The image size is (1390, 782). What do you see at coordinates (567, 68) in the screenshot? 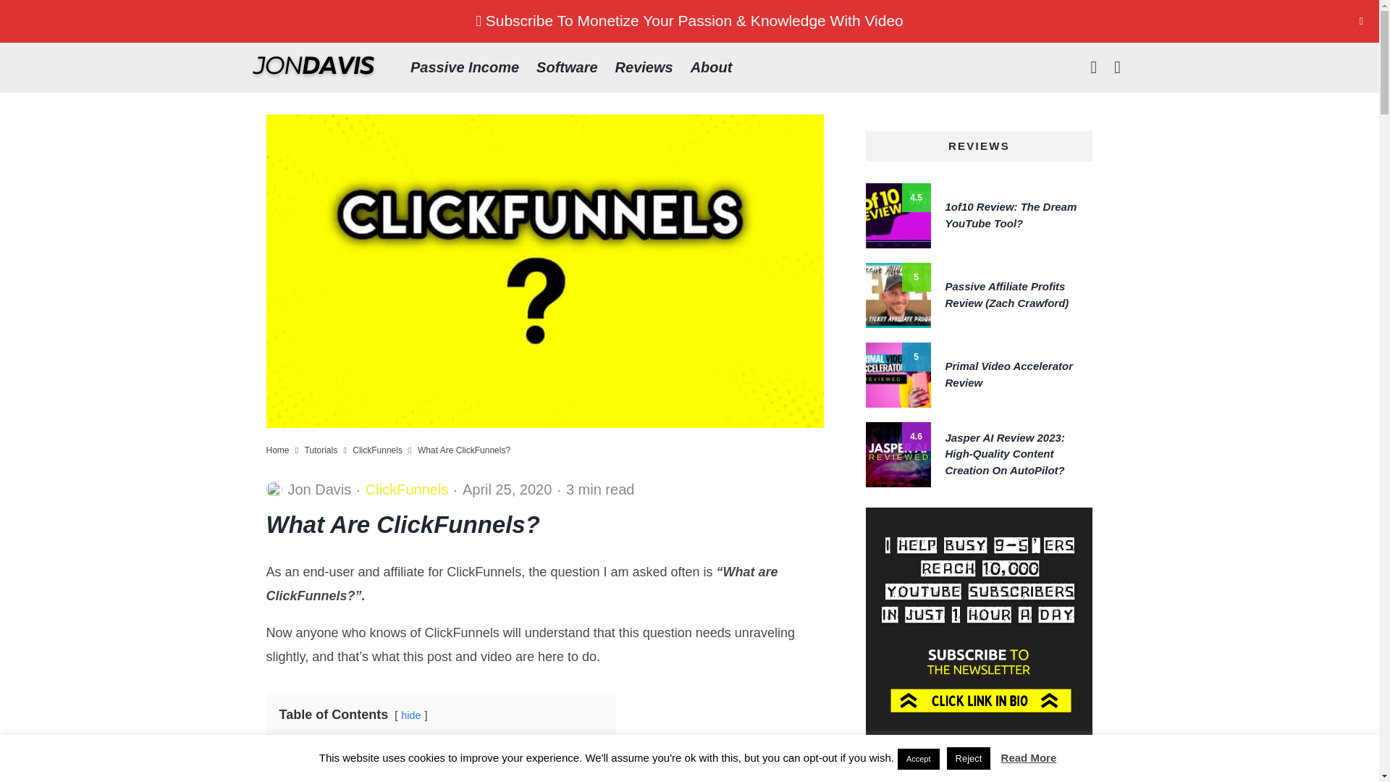
I see `Software` at bounding box center [567, 68].